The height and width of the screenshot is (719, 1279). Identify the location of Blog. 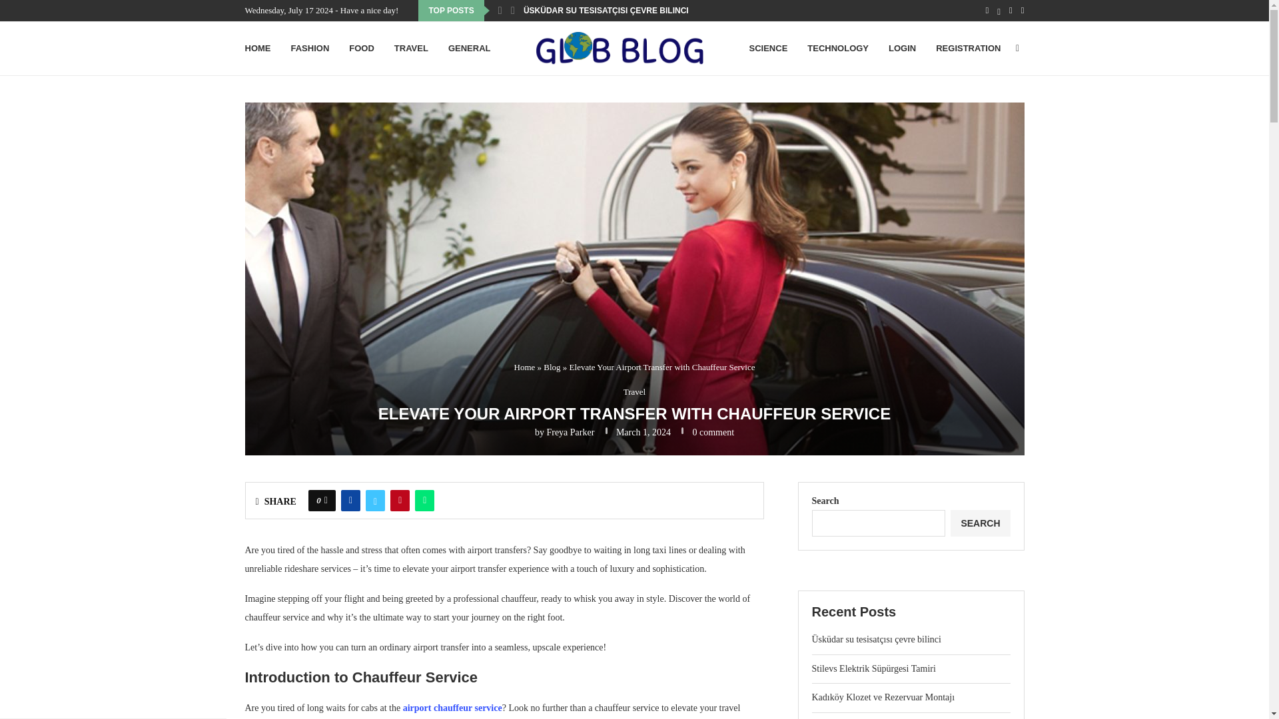
(552, 367).